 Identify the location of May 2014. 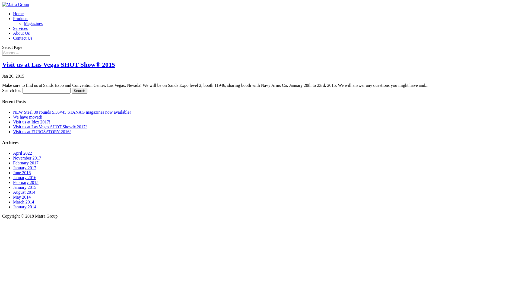
(22, 197).